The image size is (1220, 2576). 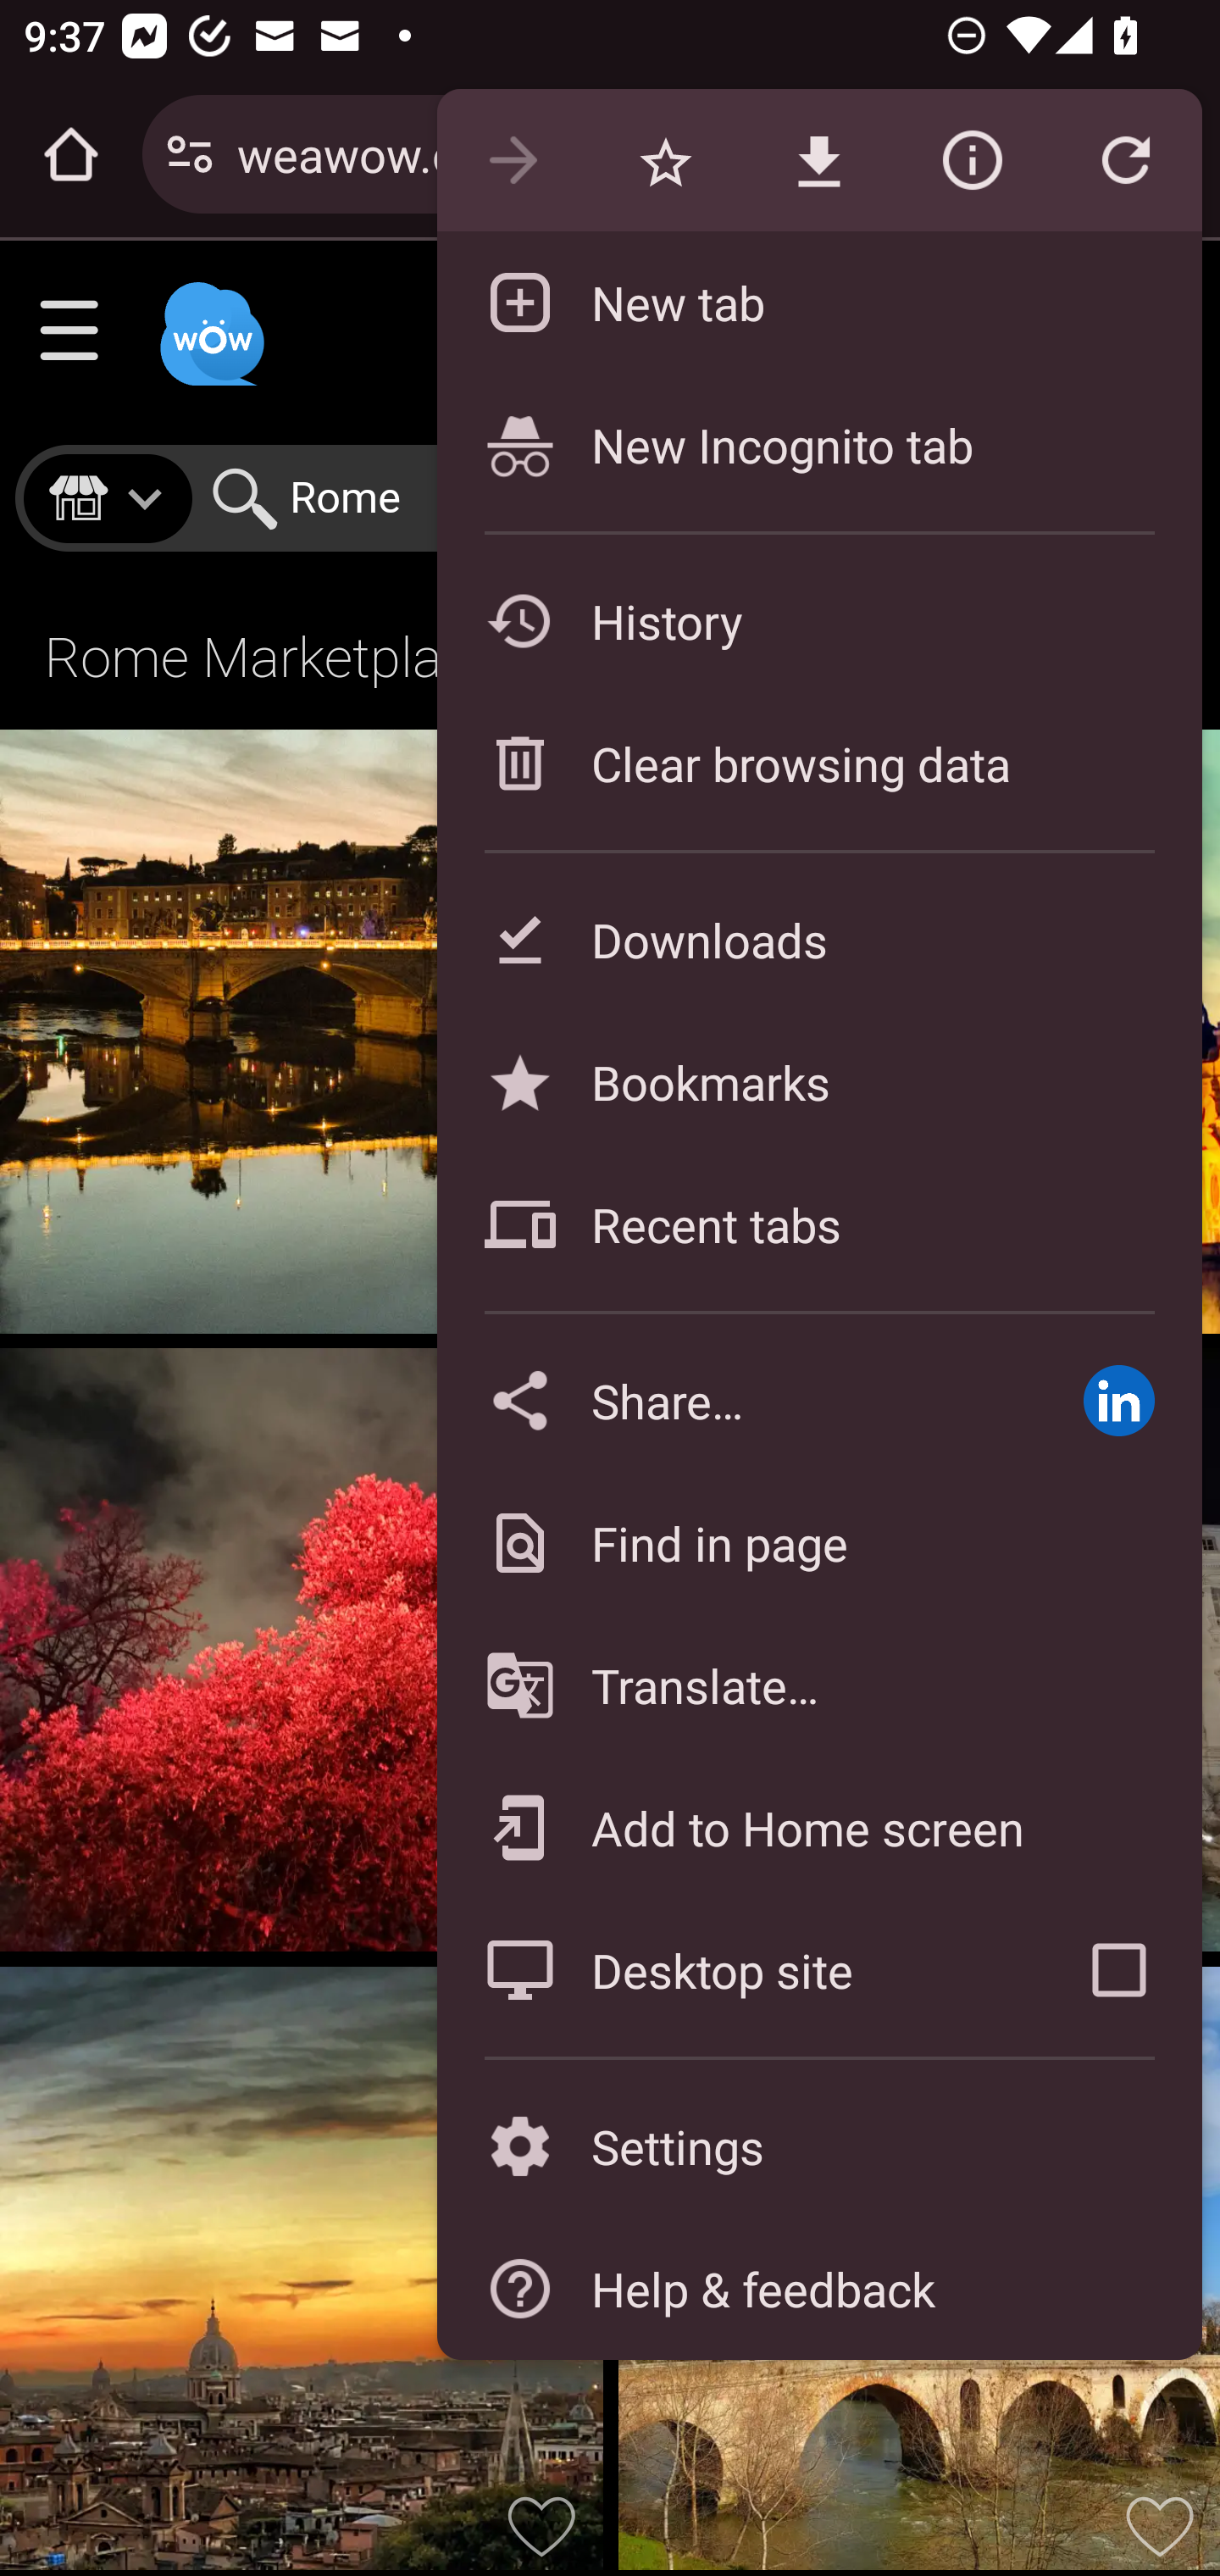 I want to click on Settings, so click(x=818, y=2147).